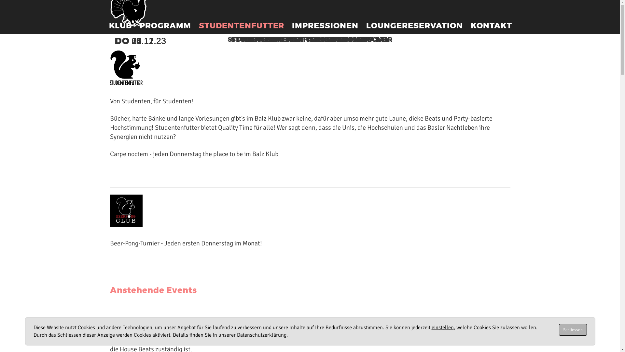 The image size is (625, 352). Describe the element at coordinates (325, 25) in the screenshot. I see `IMPRESSIONEN` at that location.